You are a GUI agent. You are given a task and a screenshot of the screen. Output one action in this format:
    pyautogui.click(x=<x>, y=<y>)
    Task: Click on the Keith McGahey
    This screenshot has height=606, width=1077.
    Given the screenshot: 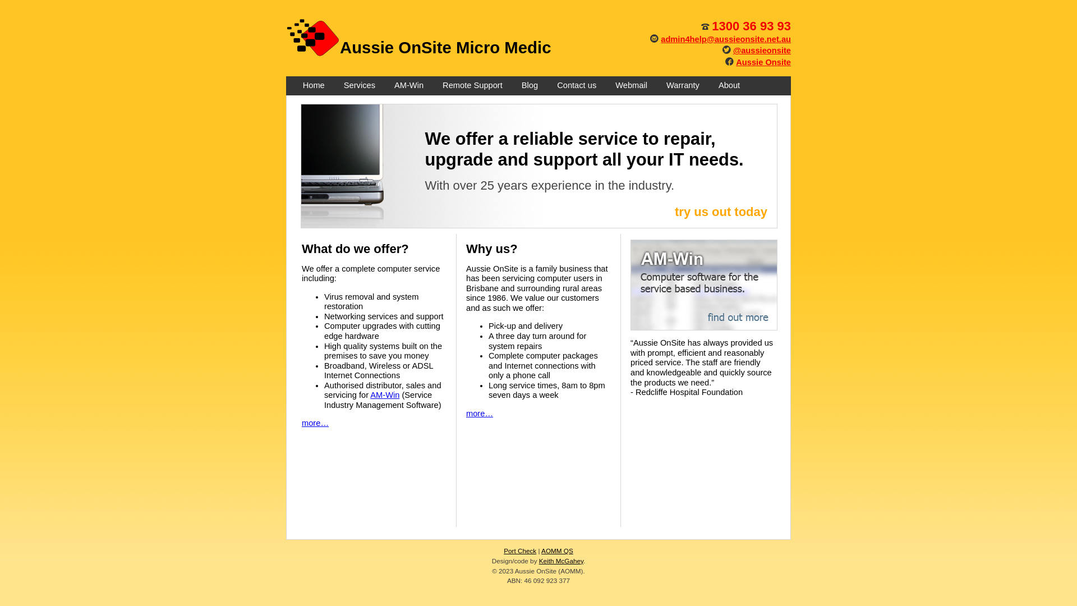 What is the action you would take?
    pyautogui.click(x=561, y=561)
    